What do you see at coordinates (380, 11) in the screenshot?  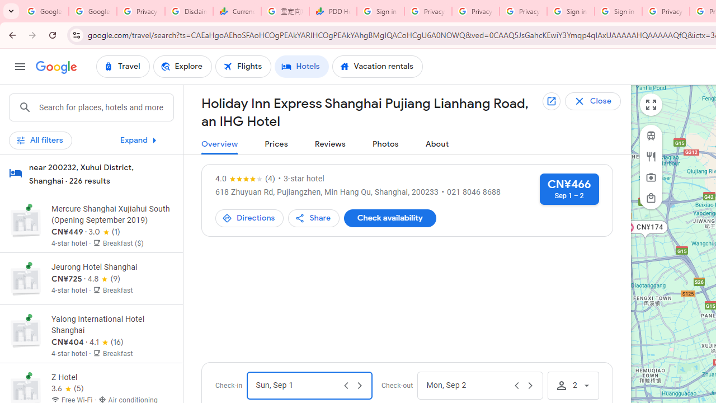 I see `Sign in - Google Accounts` at bounding box center [380, 11].